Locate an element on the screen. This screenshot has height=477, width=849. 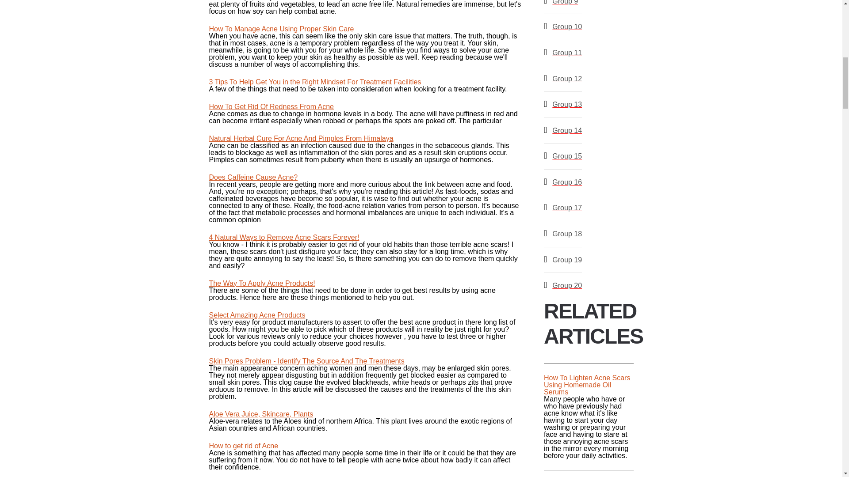
Skin Pores Problem - Identify The Source And The Treatments is located at coordinates (306, 361).